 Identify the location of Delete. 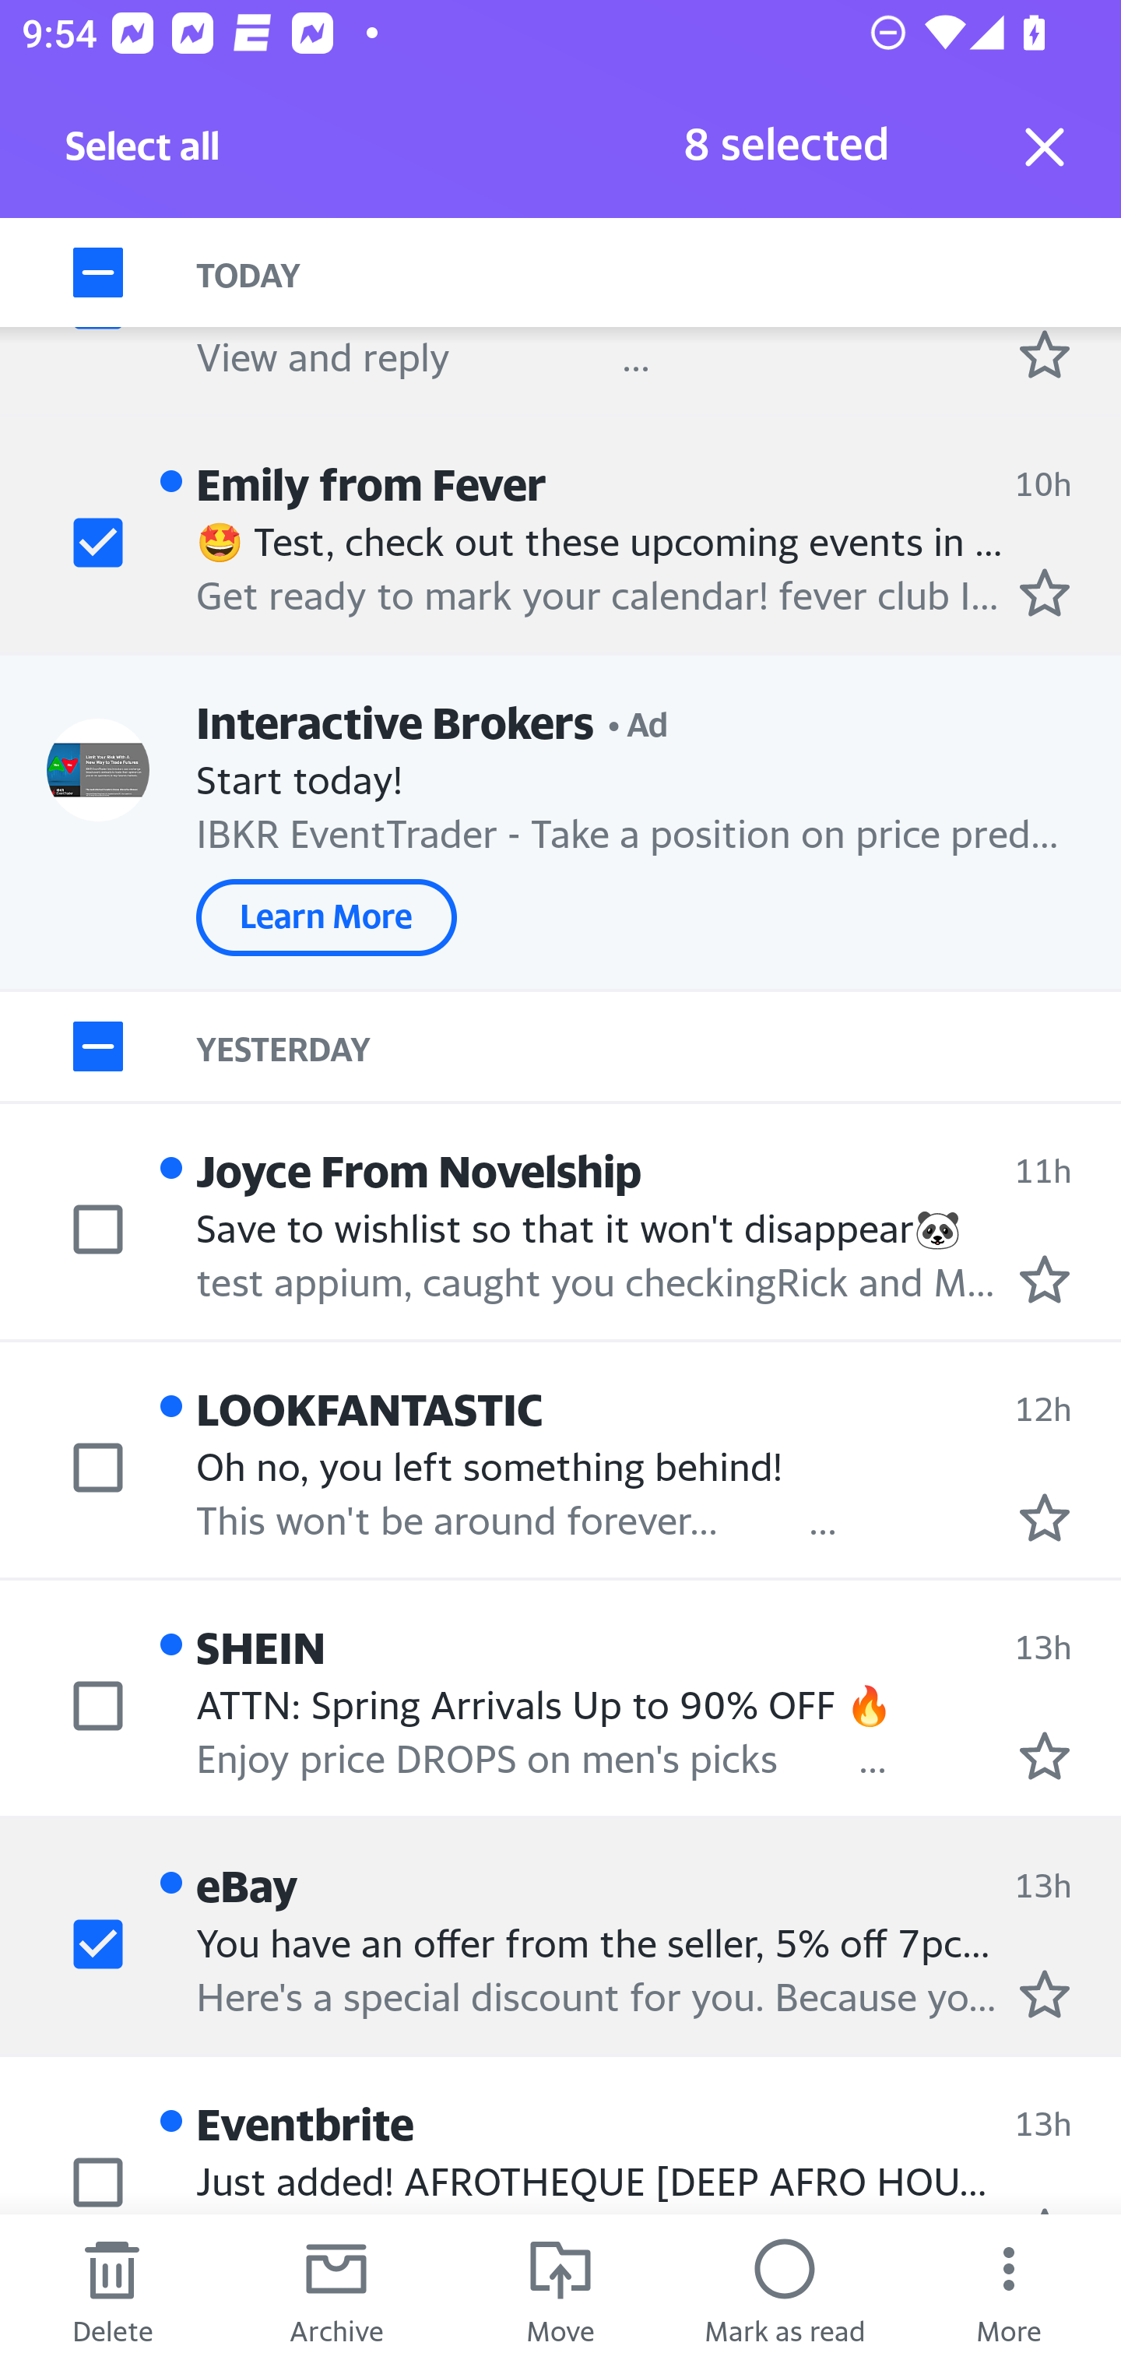
(112, 2291).